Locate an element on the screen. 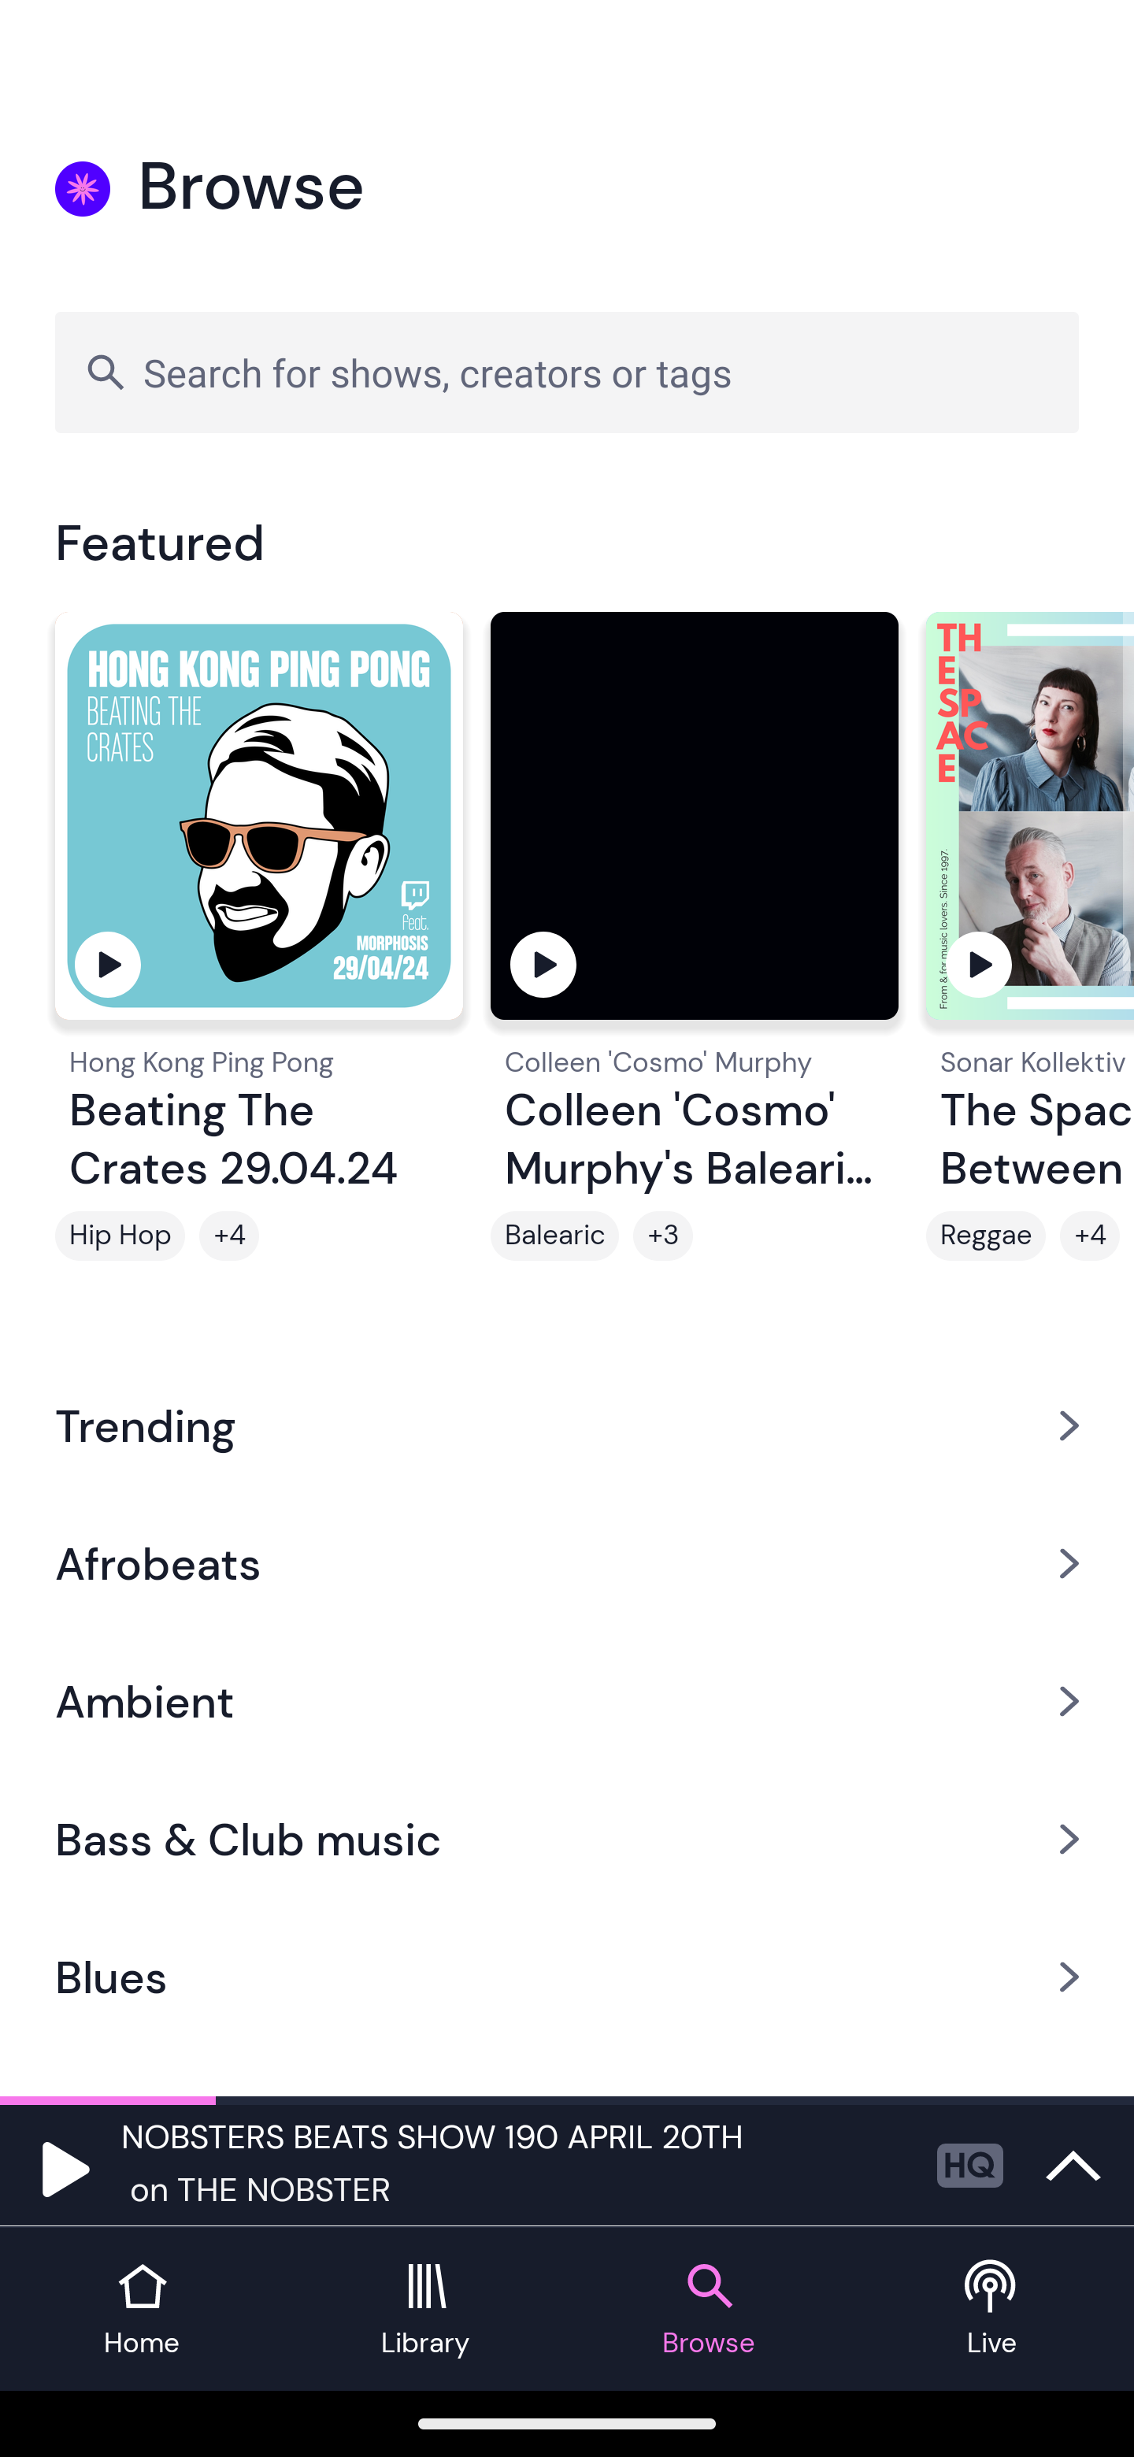 This screenshot has width=1134, height=2457. Browse tab Browse is located at coordinates (709, 2309).